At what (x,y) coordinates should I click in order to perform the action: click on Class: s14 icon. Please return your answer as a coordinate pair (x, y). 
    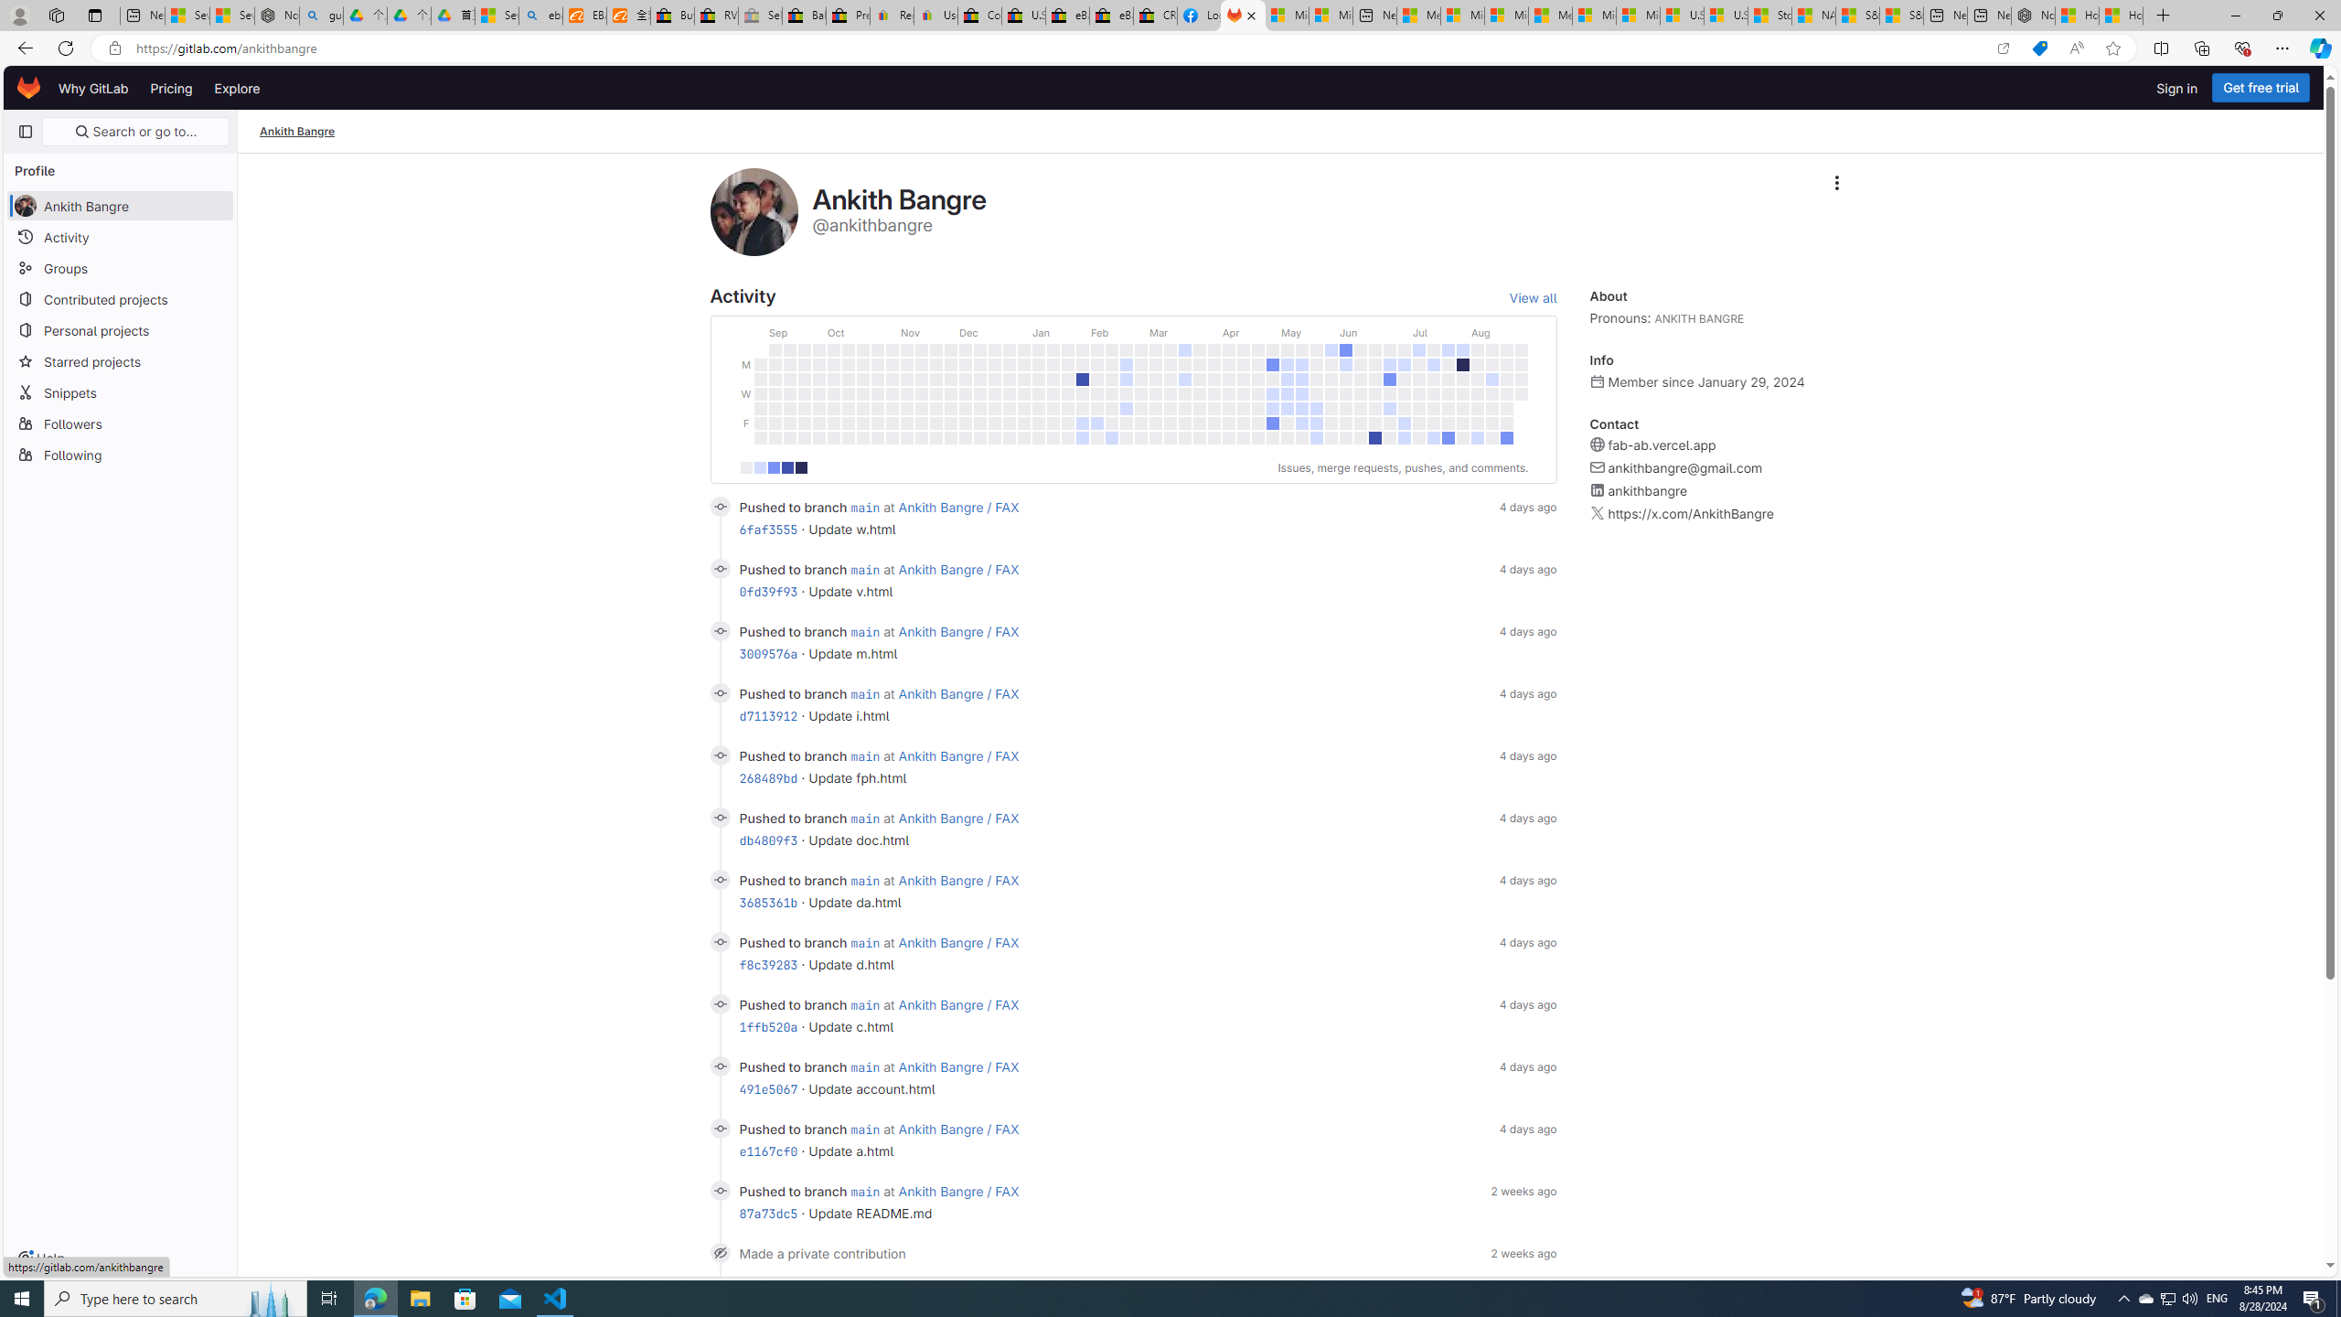
    Looking at the image, I should click on (721, 1253).